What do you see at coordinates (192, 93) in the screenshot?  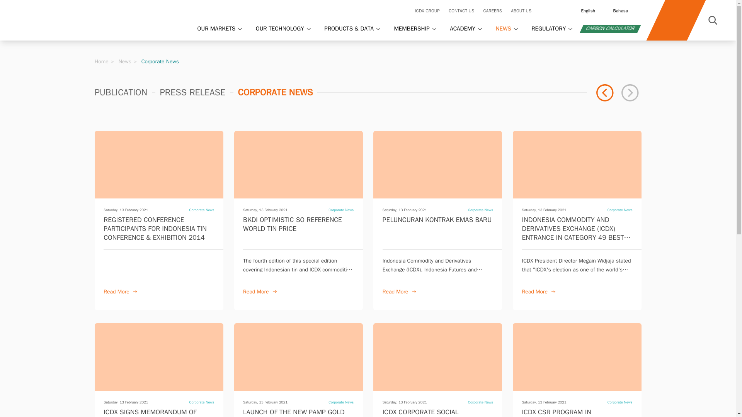 I see `PRESS RELEASE` at bounding box center [192, 93].